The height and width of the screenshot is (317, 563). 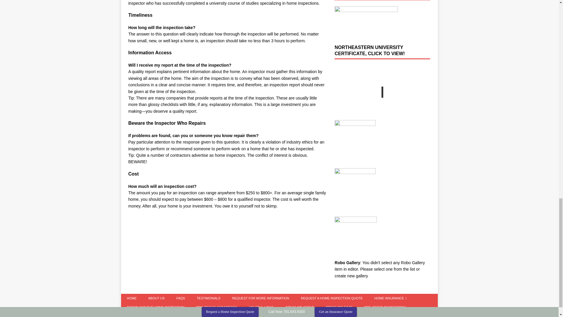 What do you see at coordinates (332, 298) in the screenshot?
I see `REQUEST A HOME INSPECTION QUOTE` at bounding box center [332, 298].